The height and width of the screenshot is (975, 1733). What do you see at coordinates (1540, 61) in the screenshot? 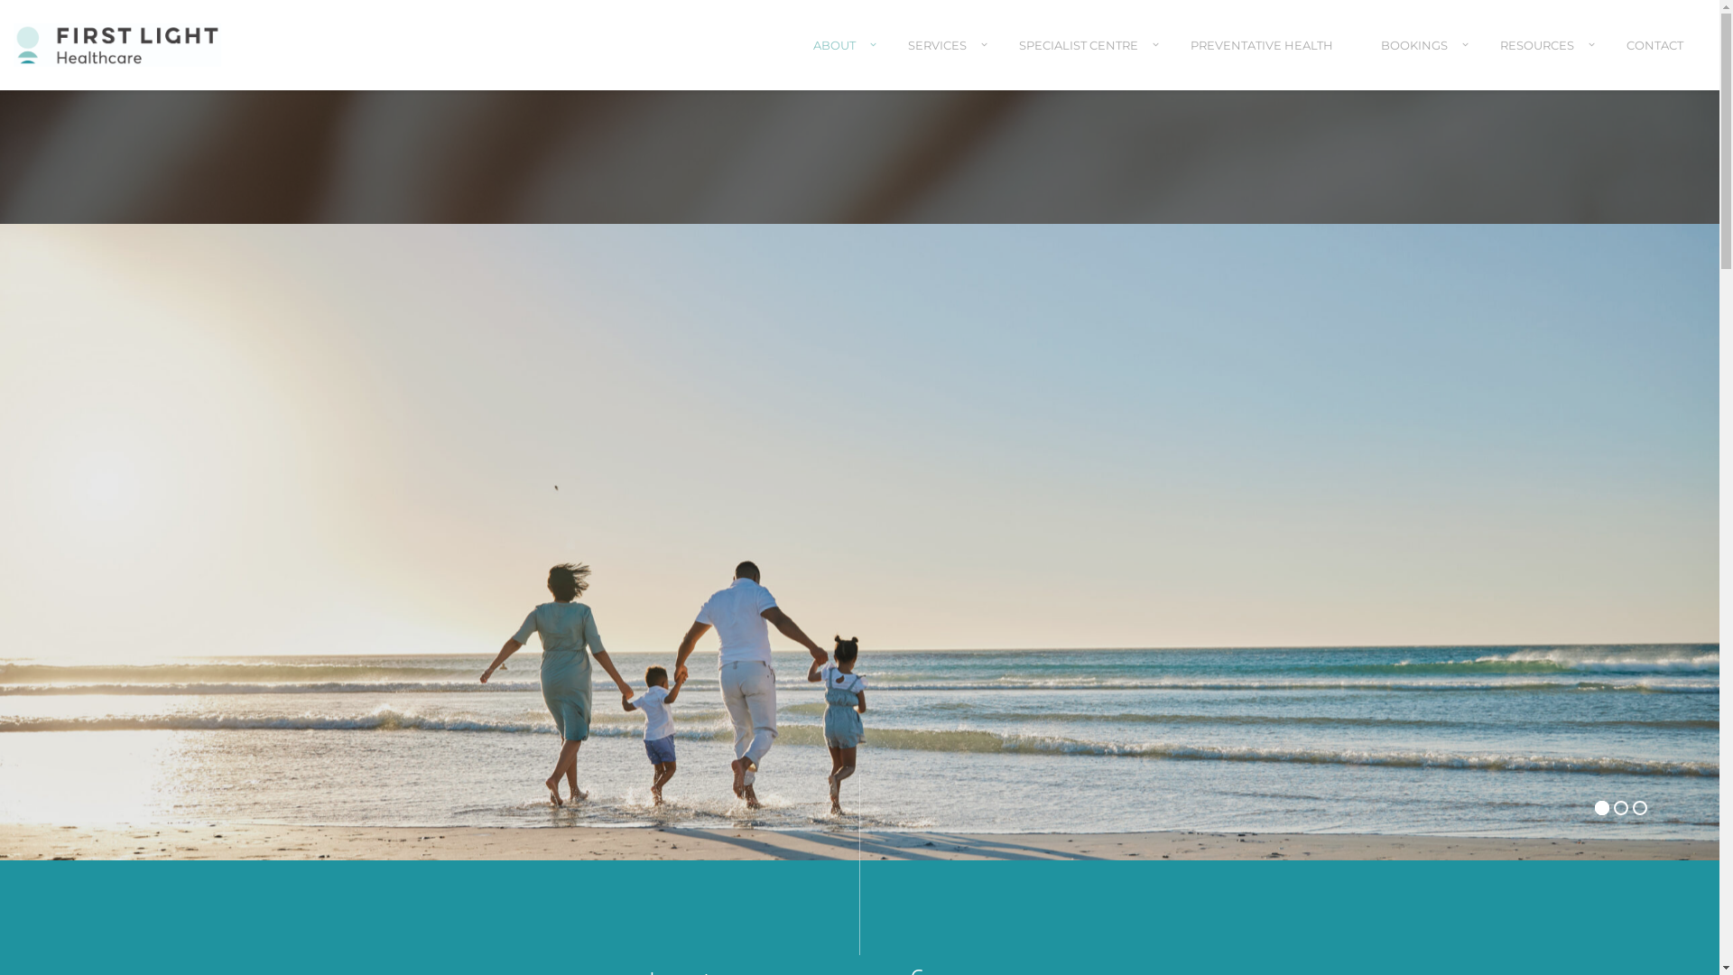
I see `RESOURCES` at bounding box center [1540, 61].